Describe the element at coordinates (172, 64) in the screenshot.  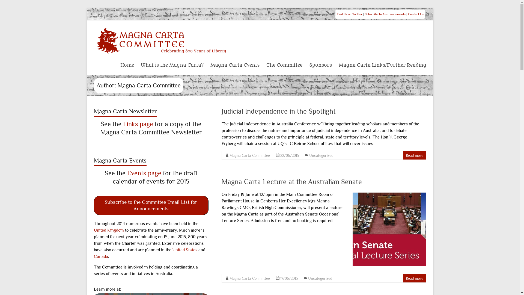
I see `What is the Magna Carta?` at that location.